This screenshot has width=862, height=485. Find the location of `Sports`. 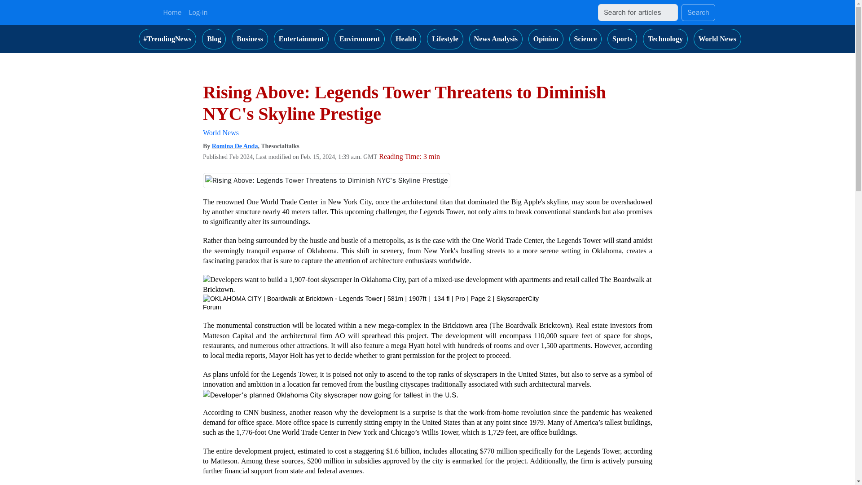

Sports is located at coordinates (622, 39).